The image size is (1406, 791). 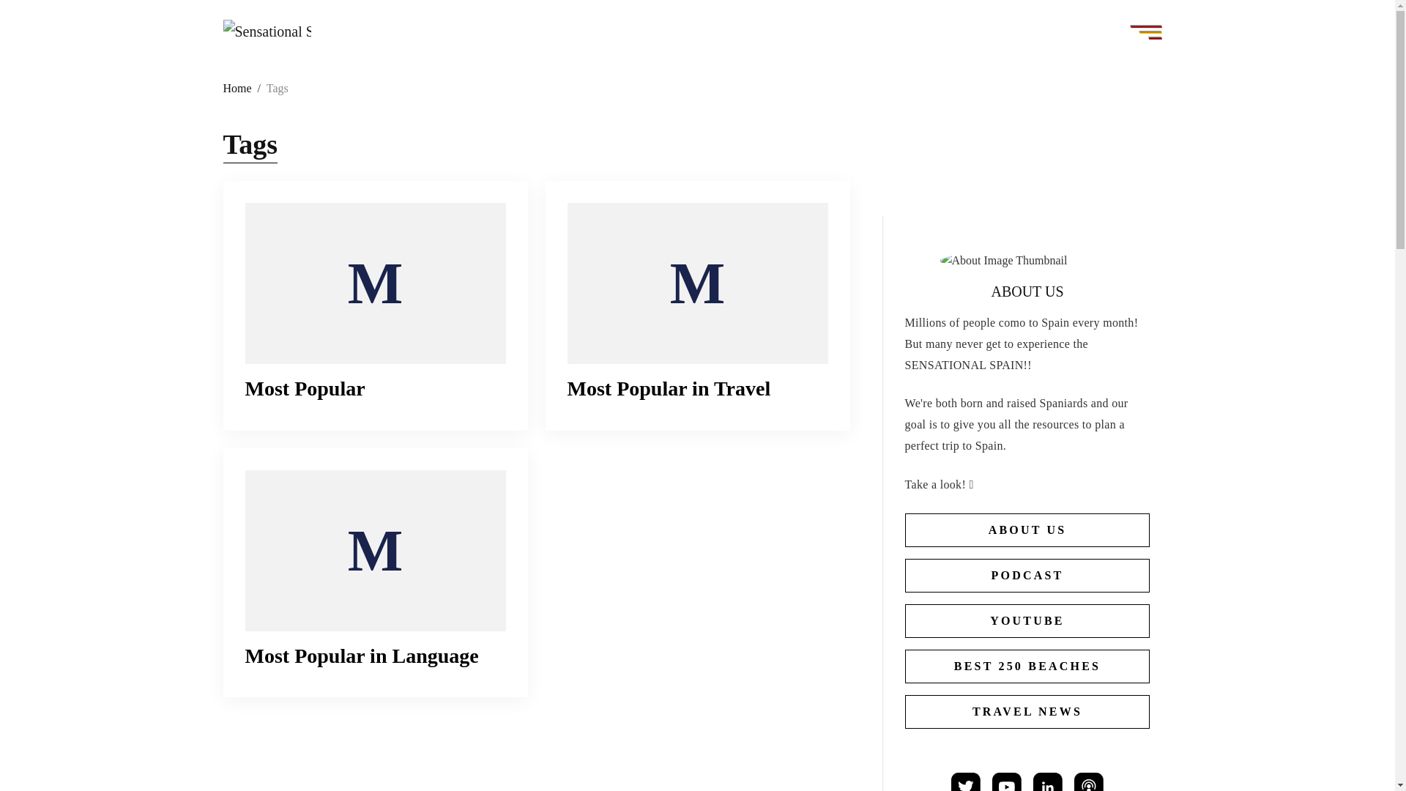 I want to click on ABOUT US, so click(x=1027, y=530).